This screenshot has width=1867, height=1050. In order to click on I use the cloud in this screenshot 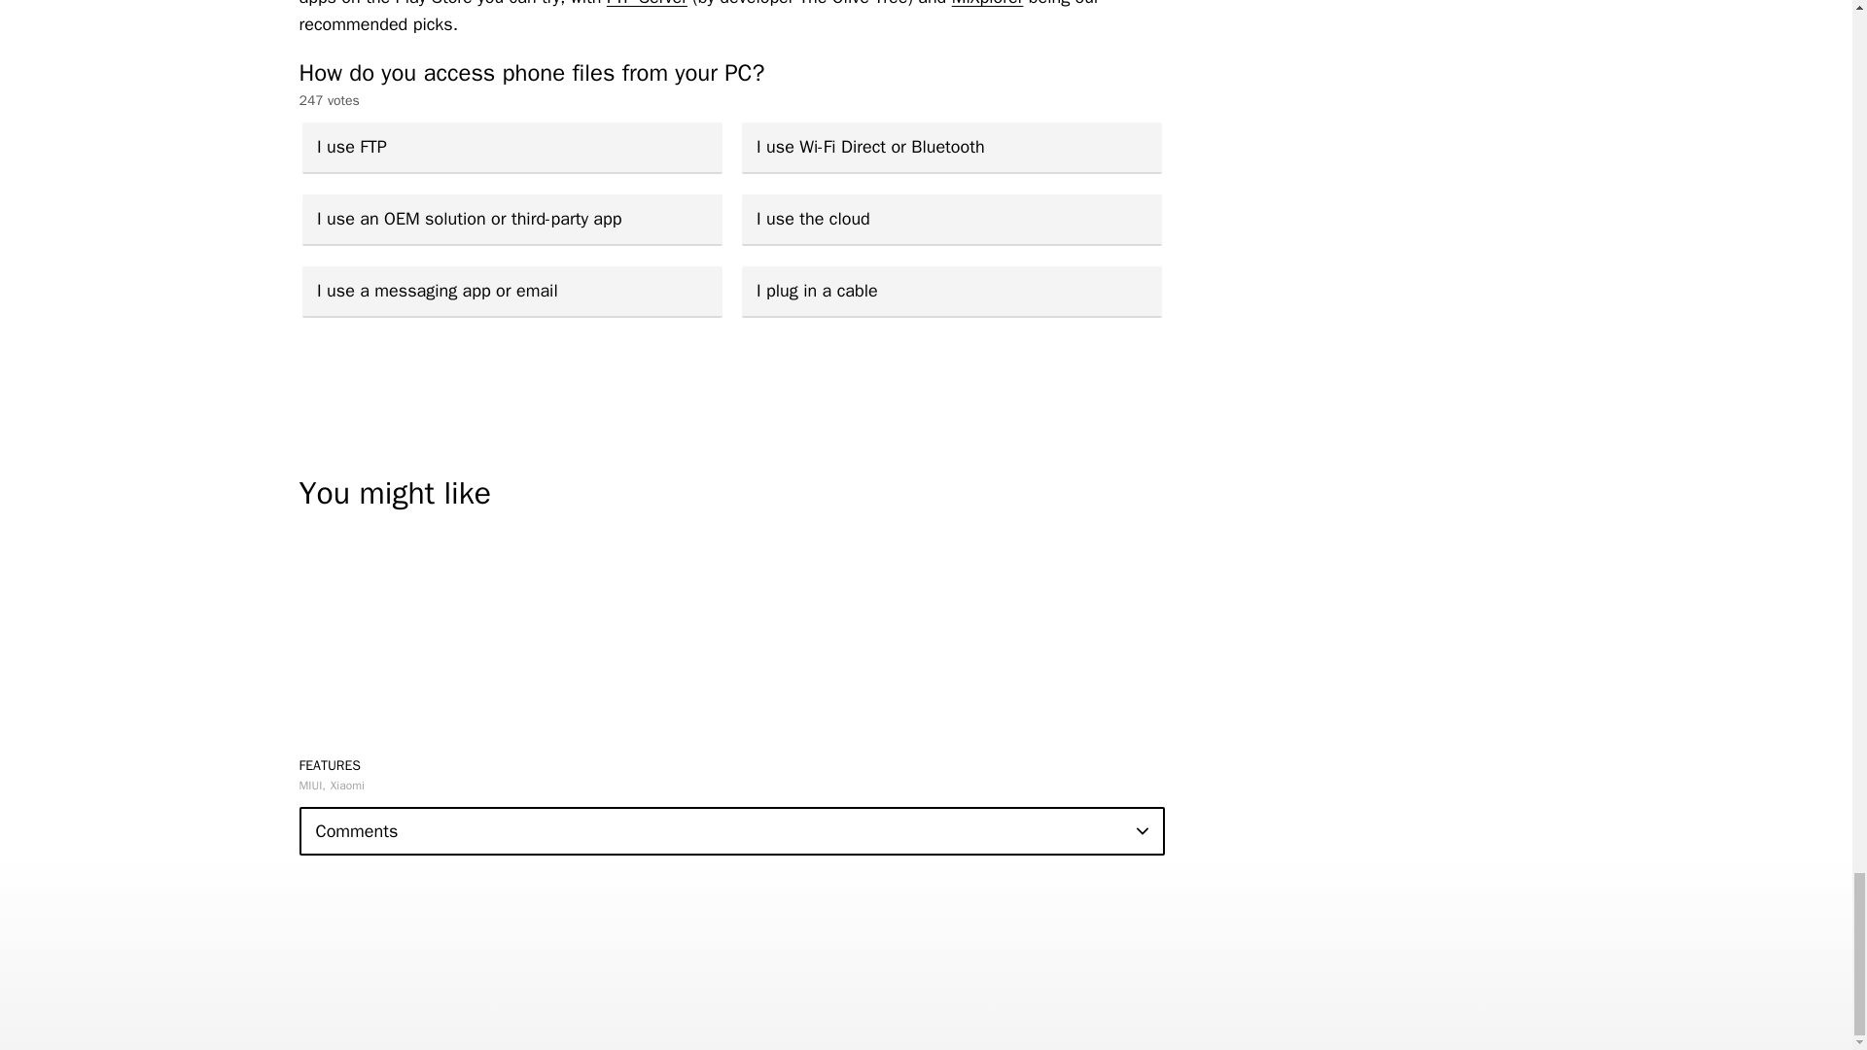, I will do `click(951, 220)`.